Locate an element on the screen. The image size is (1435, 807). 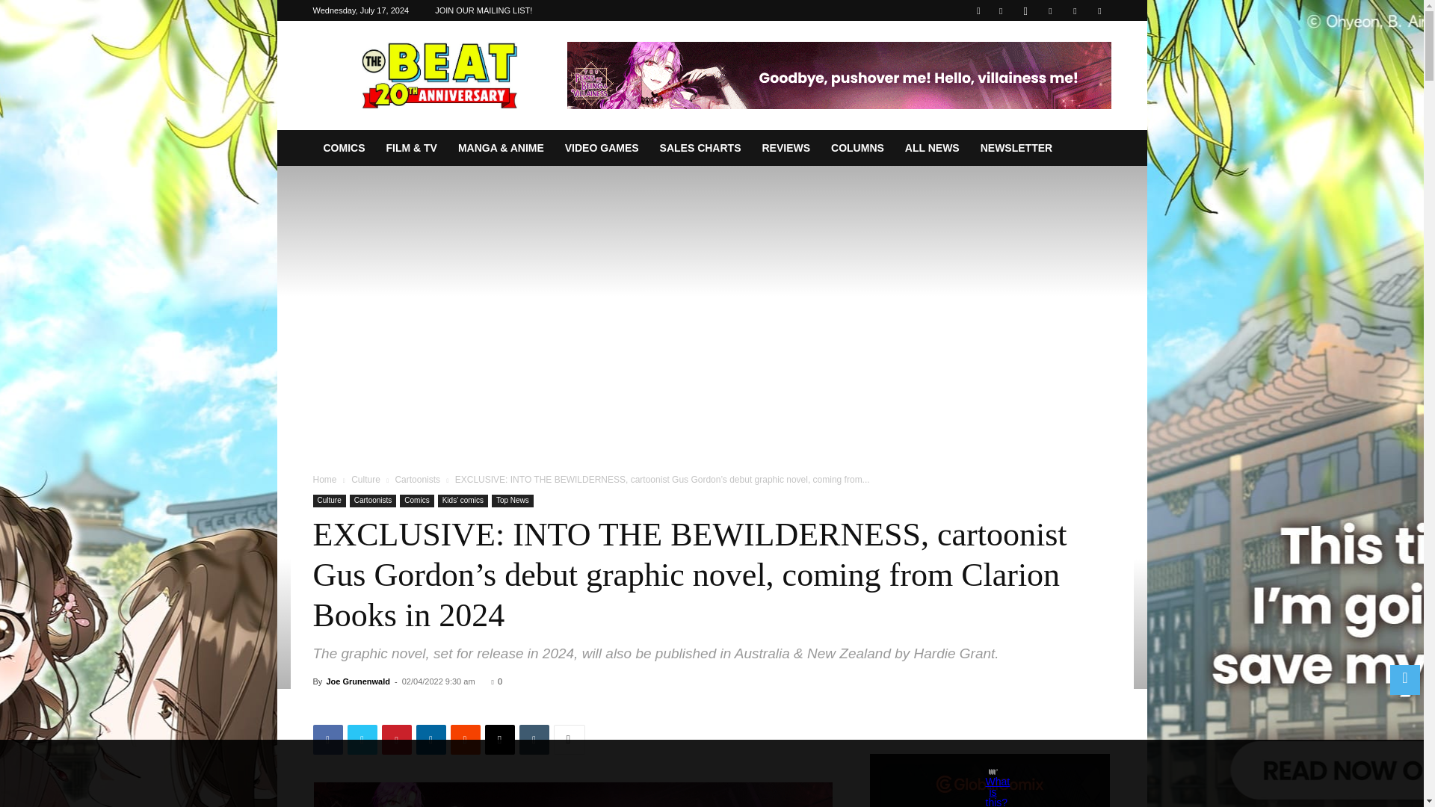
RSS is located at coordinates (1050, 10).